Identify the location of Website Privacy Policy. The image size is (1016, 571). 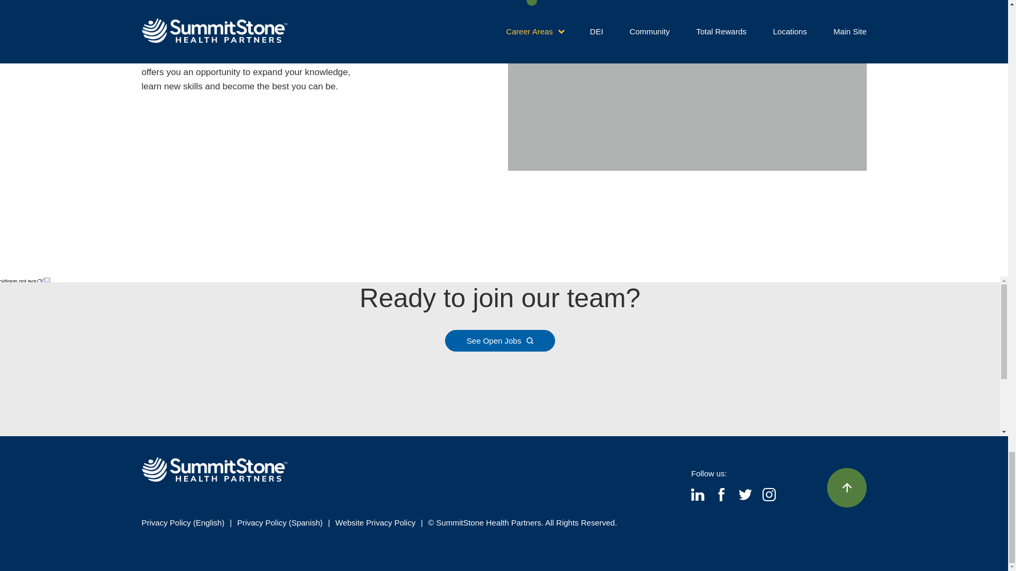
(375, 522).